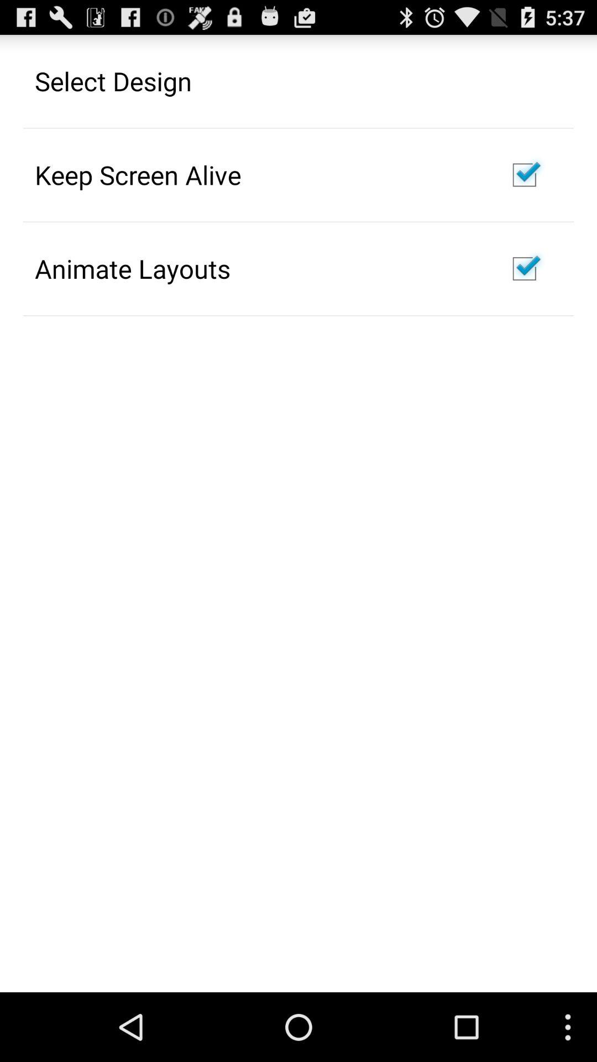 Image resolution: width=597 pixels, height=1062 pixels. Describe the element at coordinates (113, 81) in the screenshot. I see `jump to the select design icon` at that location.